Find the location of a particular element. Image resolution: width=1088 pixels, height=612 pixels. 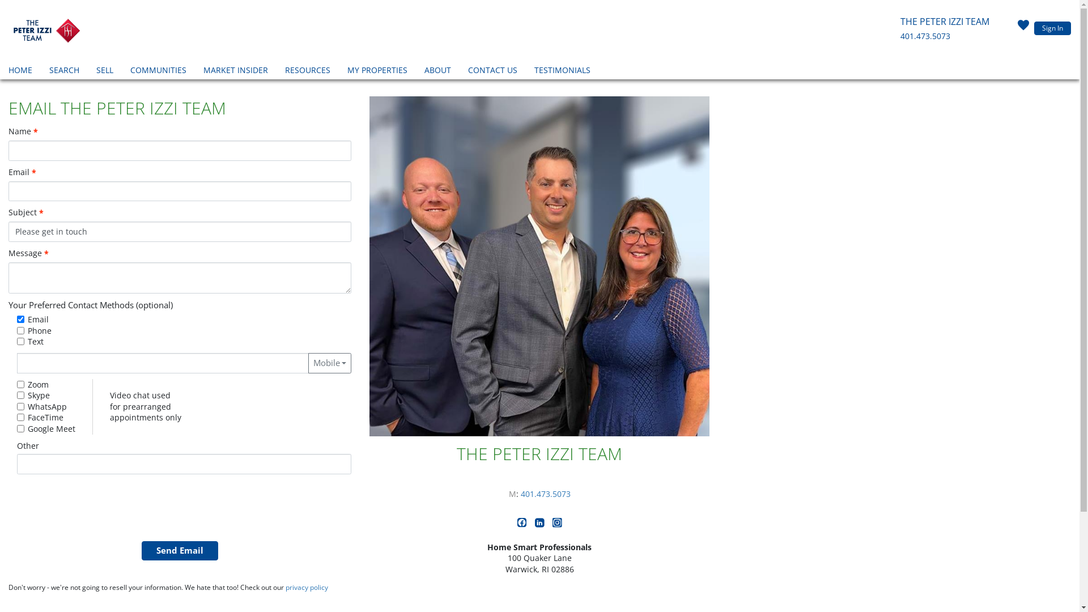

SELL is located at coordinates (105, 71).